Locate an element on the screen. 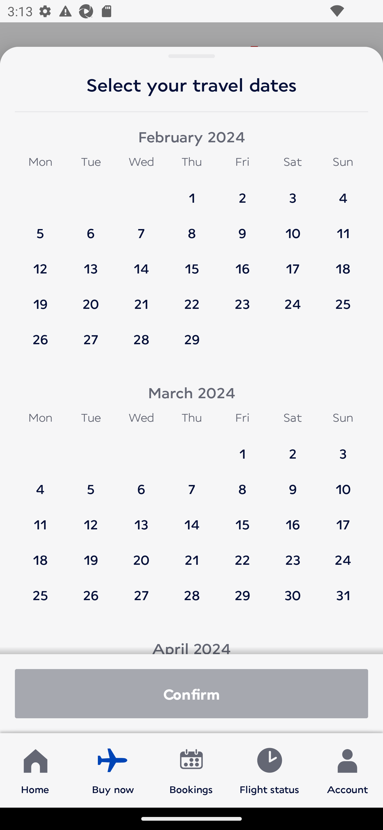 The image size is (383, 830). 4 is located at coordinates (343, 193).